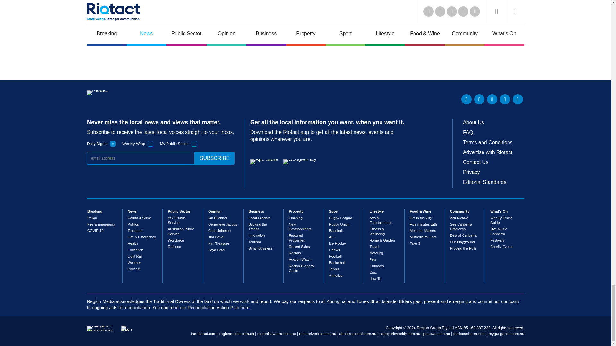  I want to click on 1, so click(194, 144).